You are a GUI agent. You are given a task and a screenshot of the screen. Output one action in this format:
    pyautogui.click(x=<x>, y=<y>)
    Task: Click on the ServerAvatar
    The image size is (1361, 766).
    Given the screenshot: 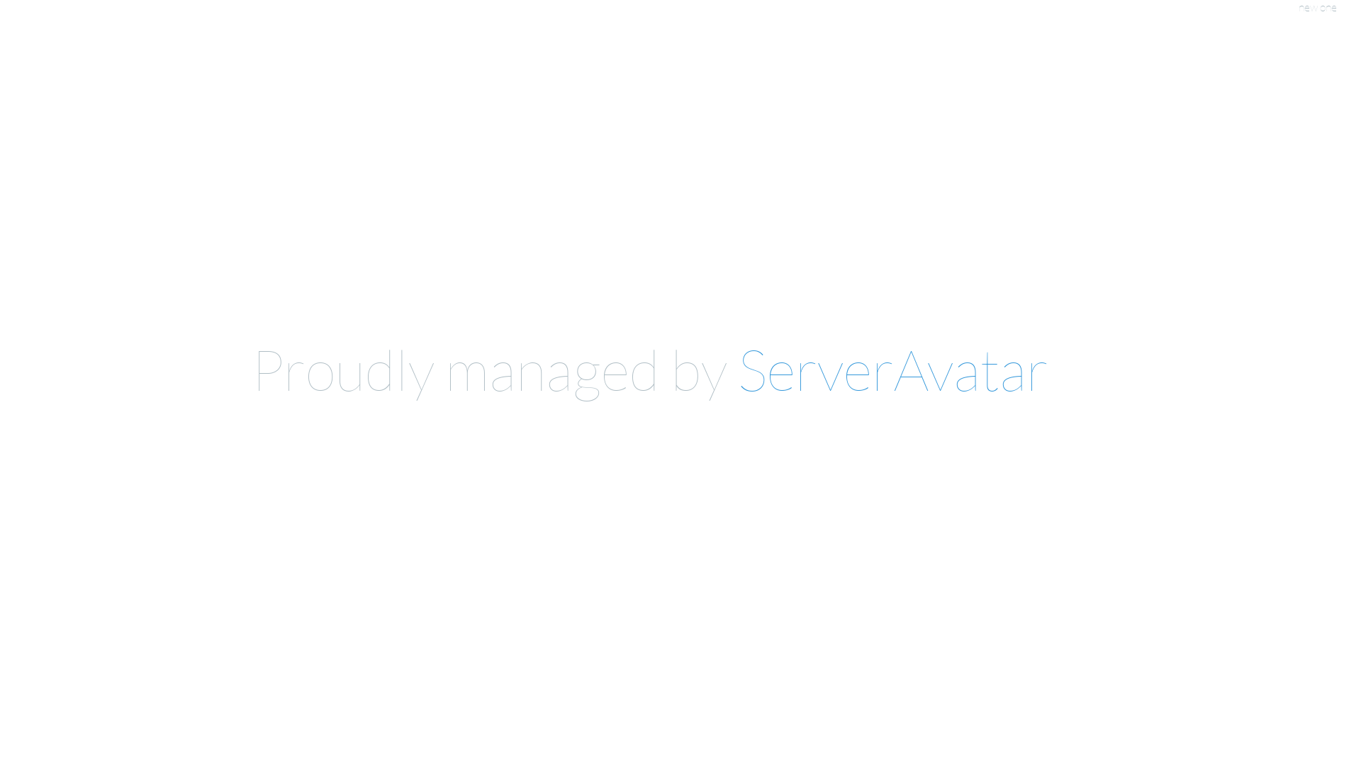 What is the action you would take?
    pyautogui.click(x=893, y=369)
    